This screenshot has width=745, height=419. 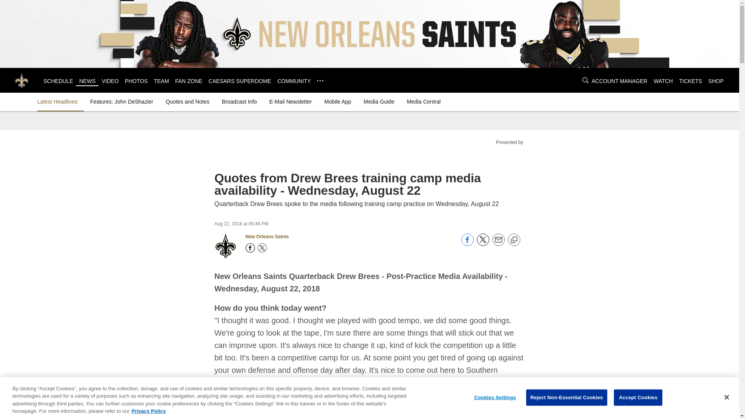 What do you see at coordinates (290, 102) in the screenshot?
I see `E-Mail Newsletter` at bounding box center [290, 102].